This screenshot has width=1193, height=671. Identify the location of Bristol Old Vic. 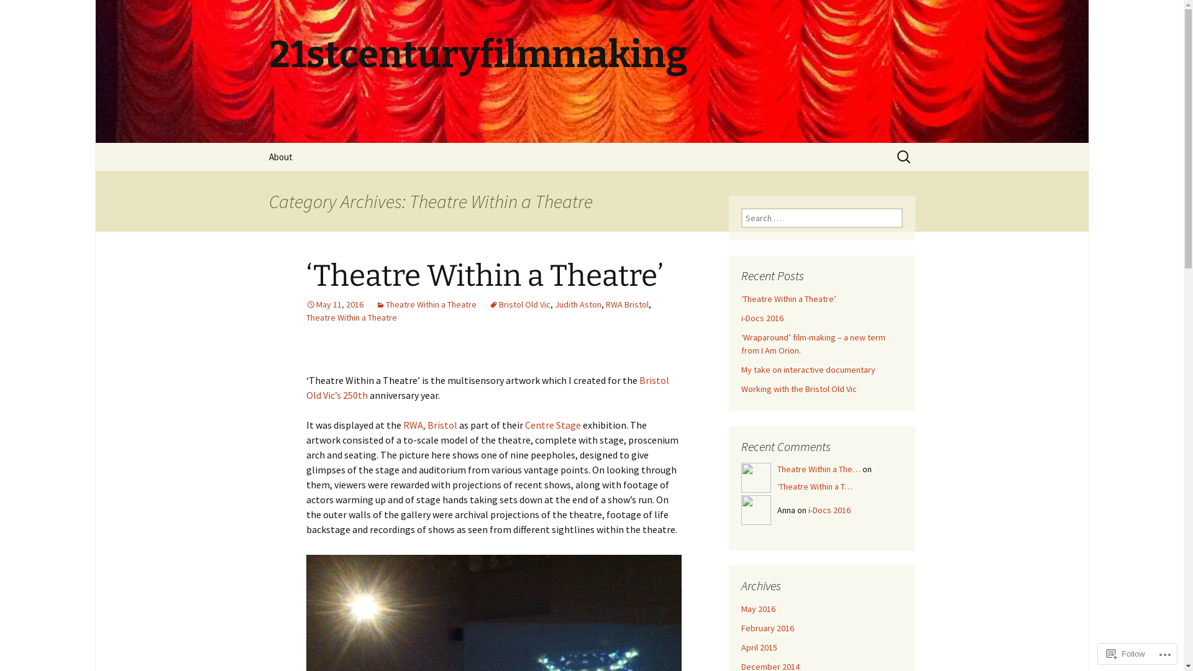
(519, 304).